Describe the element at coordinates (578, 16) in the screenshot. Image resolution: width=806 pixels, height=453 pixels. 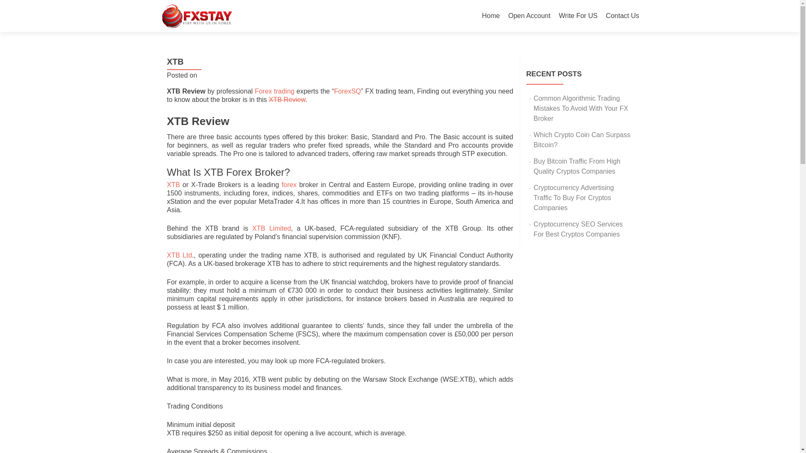
I see `Write For US` at that location.